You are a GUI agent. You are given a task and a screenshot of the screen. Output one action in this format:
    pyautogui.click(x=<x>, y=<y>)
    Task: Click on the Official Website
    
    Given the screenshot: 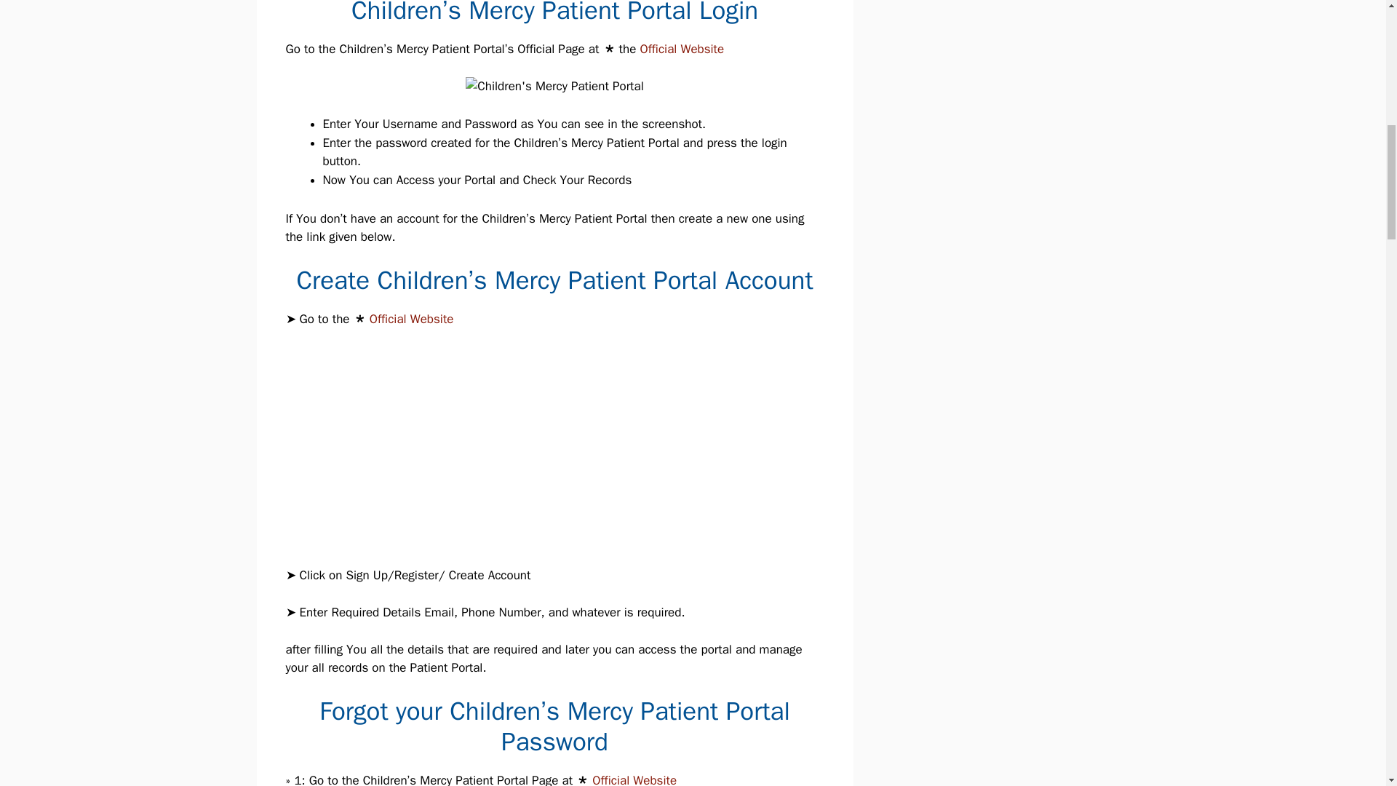 What is the action you would take?
    pyautogui.click(x=412, y=319)
    